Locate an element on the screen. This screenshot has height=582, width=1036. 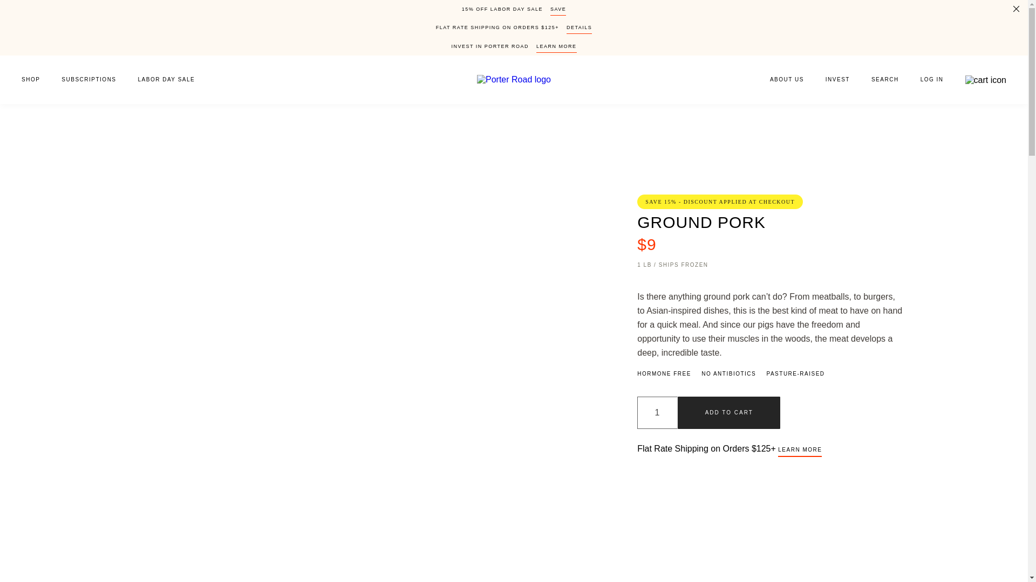
SAVE is located at coordinates (558, 11).